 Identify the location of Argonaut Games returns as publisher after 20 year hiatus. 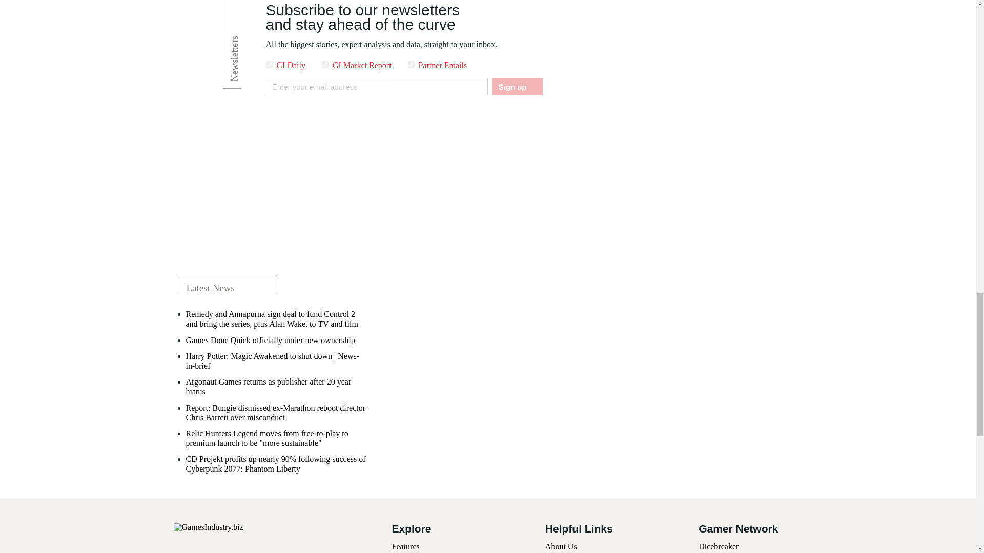
(277, 386).